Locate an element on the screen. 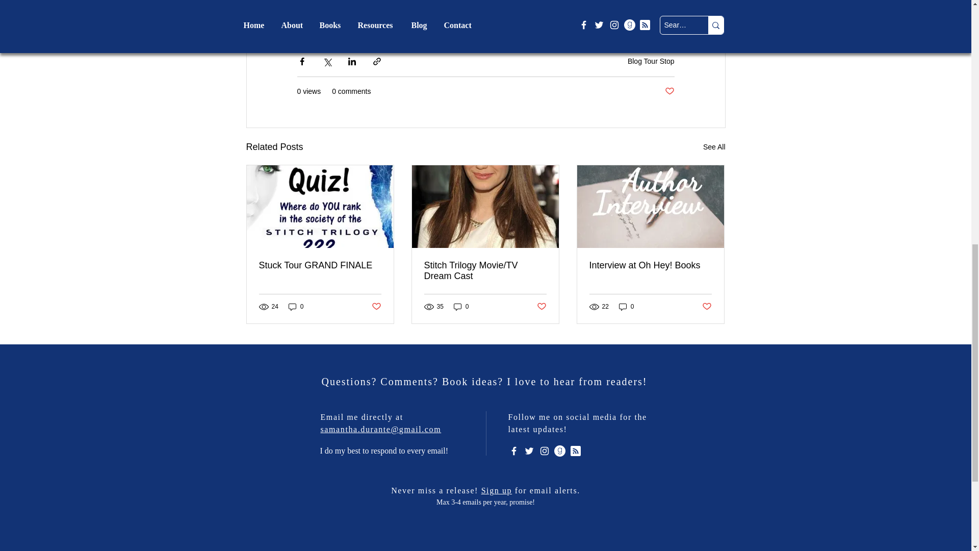  Post not marked as liked is located at coordinates (669, 91).